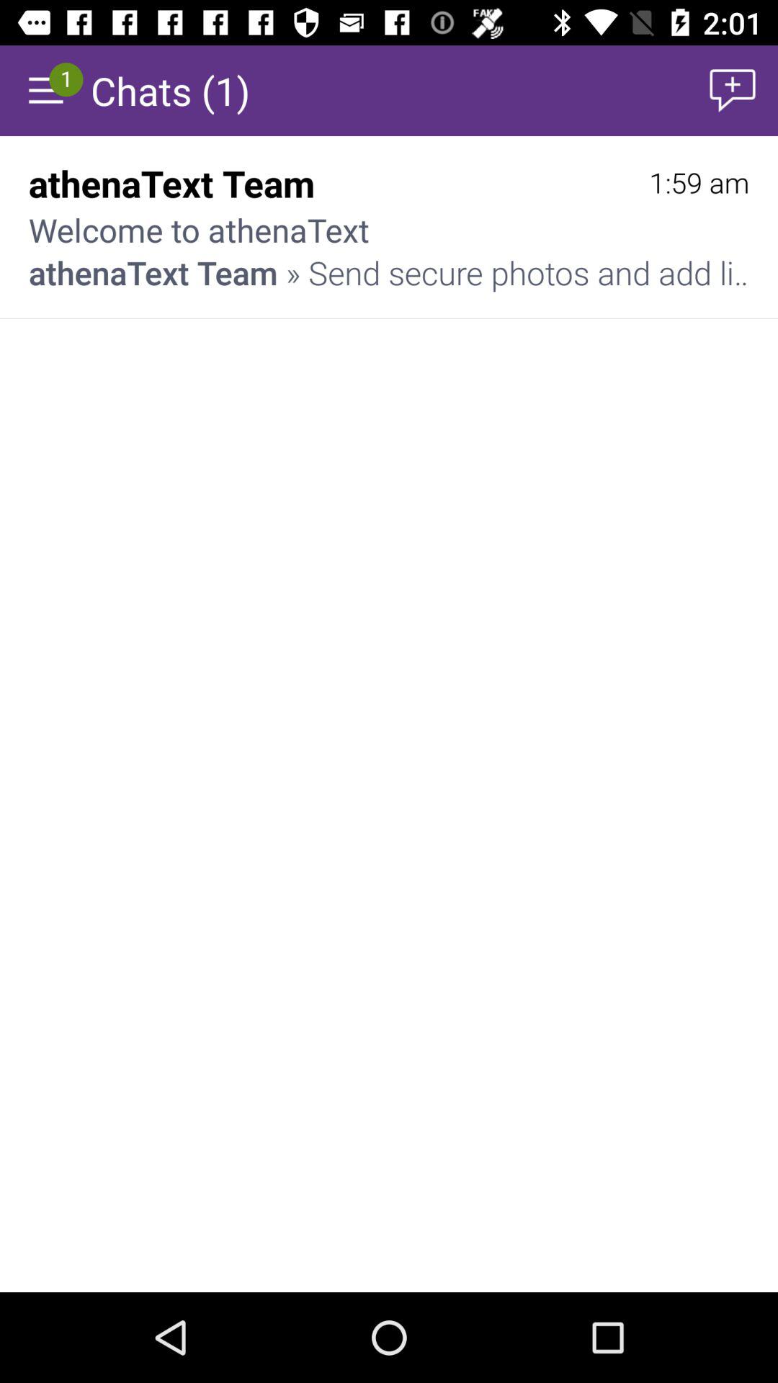 The image size is (778, 1383). What do you see at coordinates (699, 183) in the screenshot?
I see `choose item to the right of the athenatext team item` at bounding box center [699, 183].